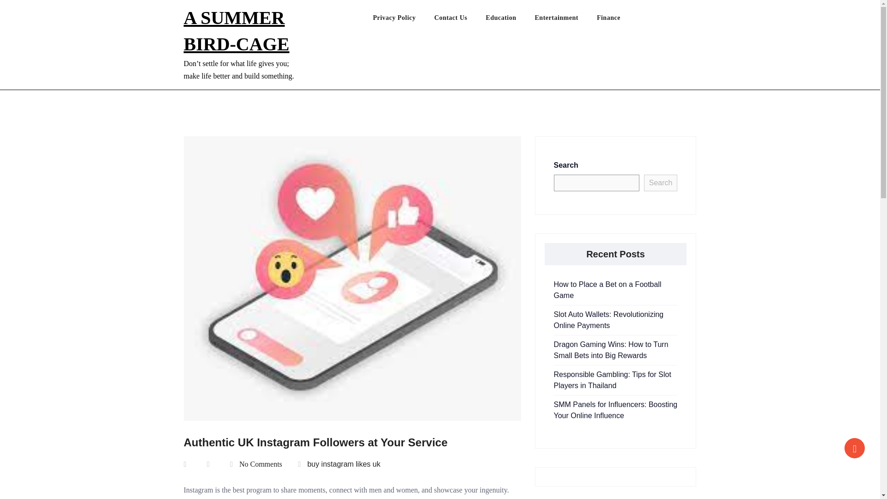 This screenshot has width=887, height=499. I want to click on Privacy Policy, so click(403, 20).